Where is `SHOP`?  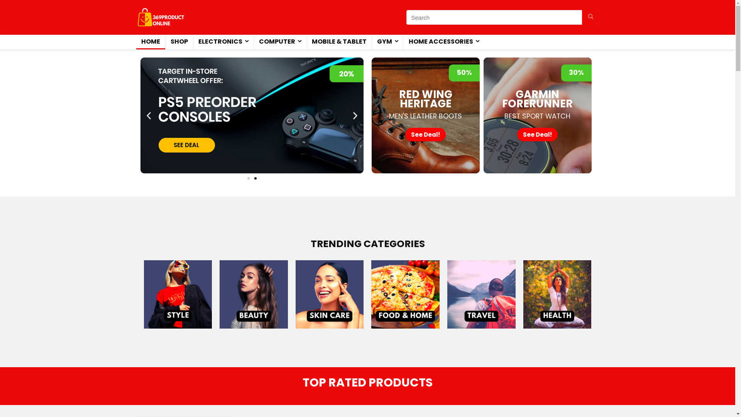 SHOP is located at coordinates (179, 42).